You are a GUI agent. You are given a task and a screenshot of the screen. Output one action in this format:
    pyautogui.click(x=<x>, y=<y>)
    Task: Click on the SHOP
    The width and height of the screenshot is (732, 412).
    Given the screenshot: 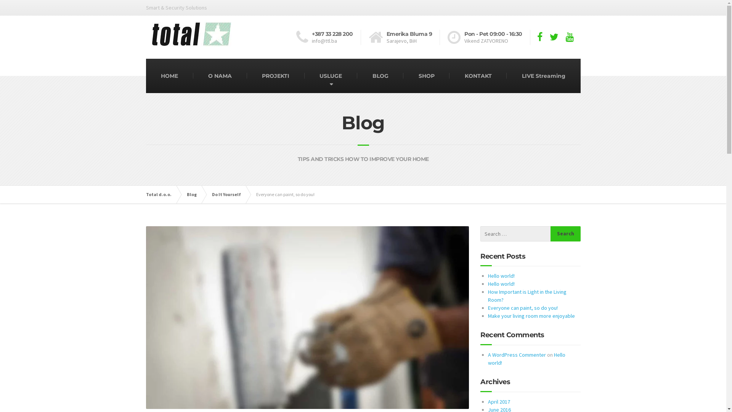 What is the action you would take?
    pyautogui.click(x=426, y=76)
    